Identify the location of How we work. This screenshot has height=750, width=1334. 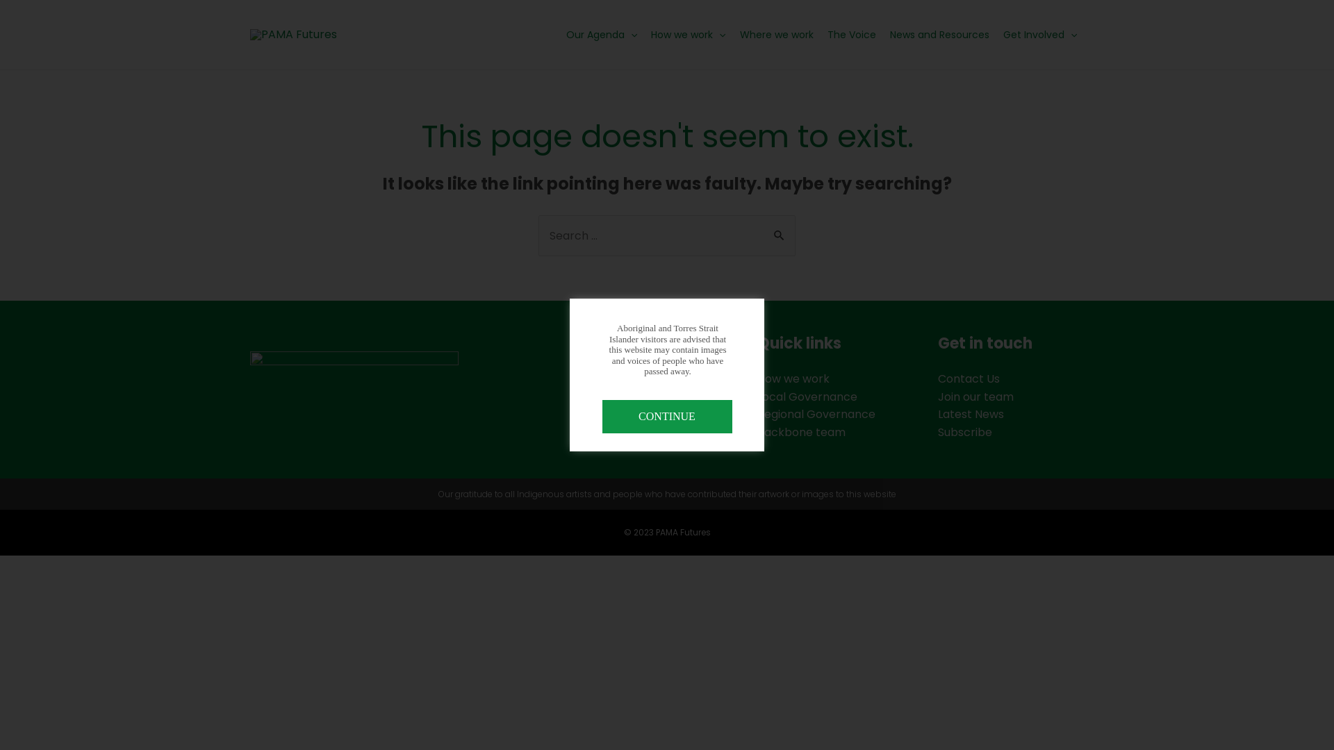
(688, 35).